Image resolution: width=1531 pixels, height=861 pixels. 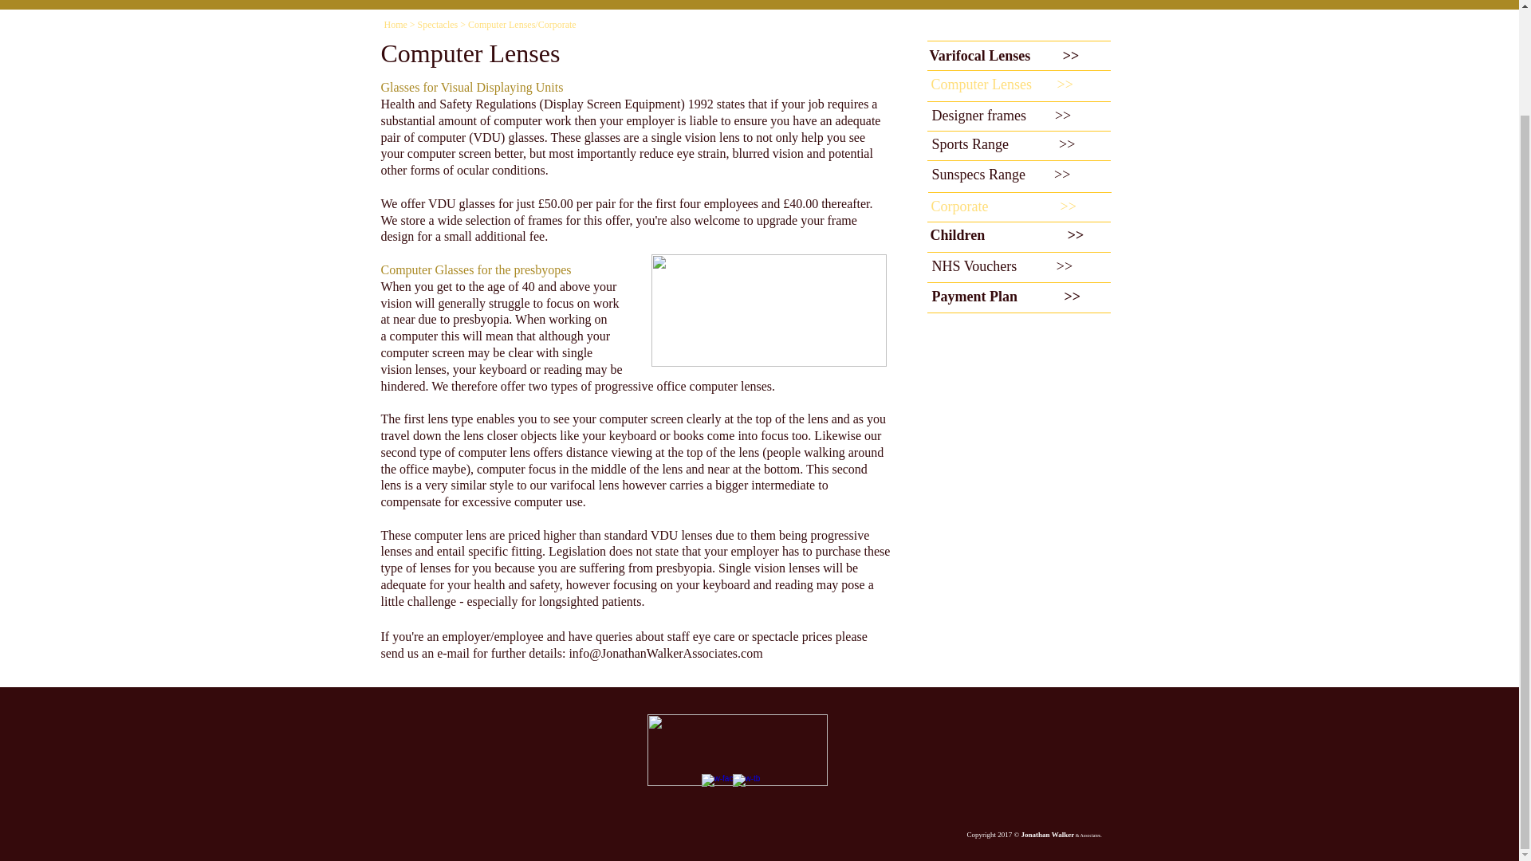 I want to click on eye care, so click(x=714, y=636).